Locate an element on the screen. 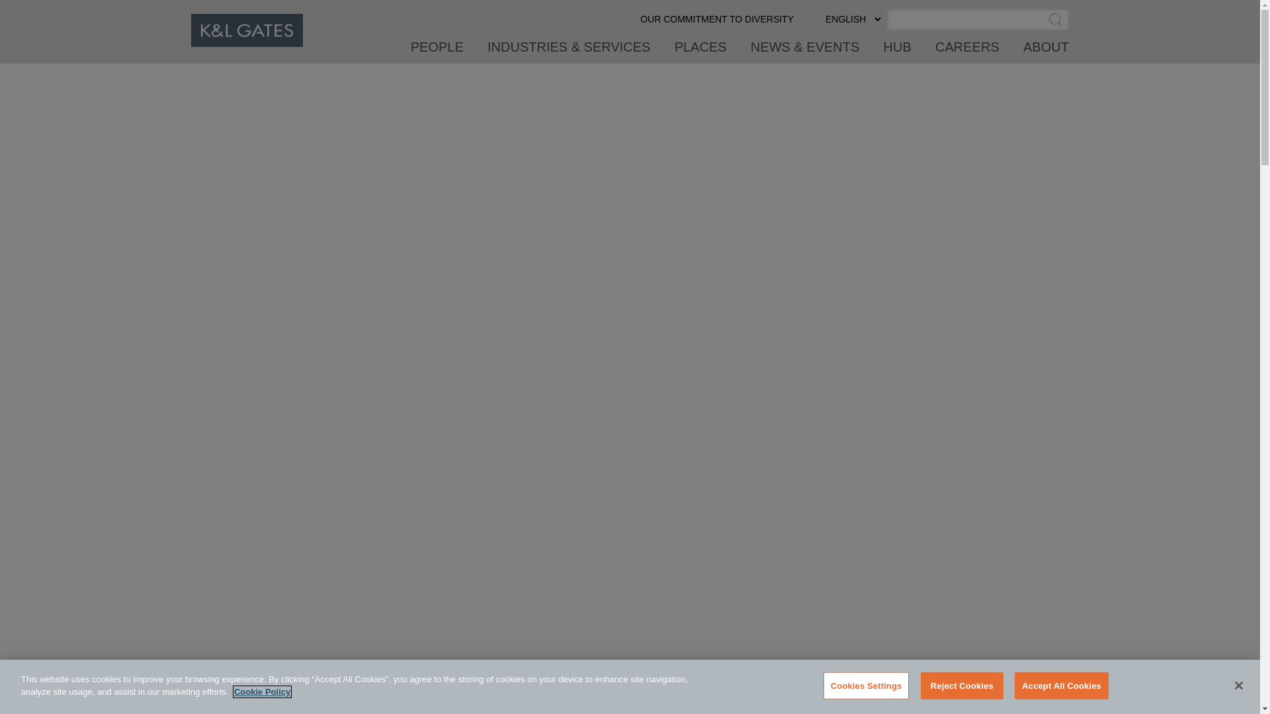 The image size is (1270, 714). OUR COMMITMENT TO DIVERSITY is located at coordinates (717, 24).